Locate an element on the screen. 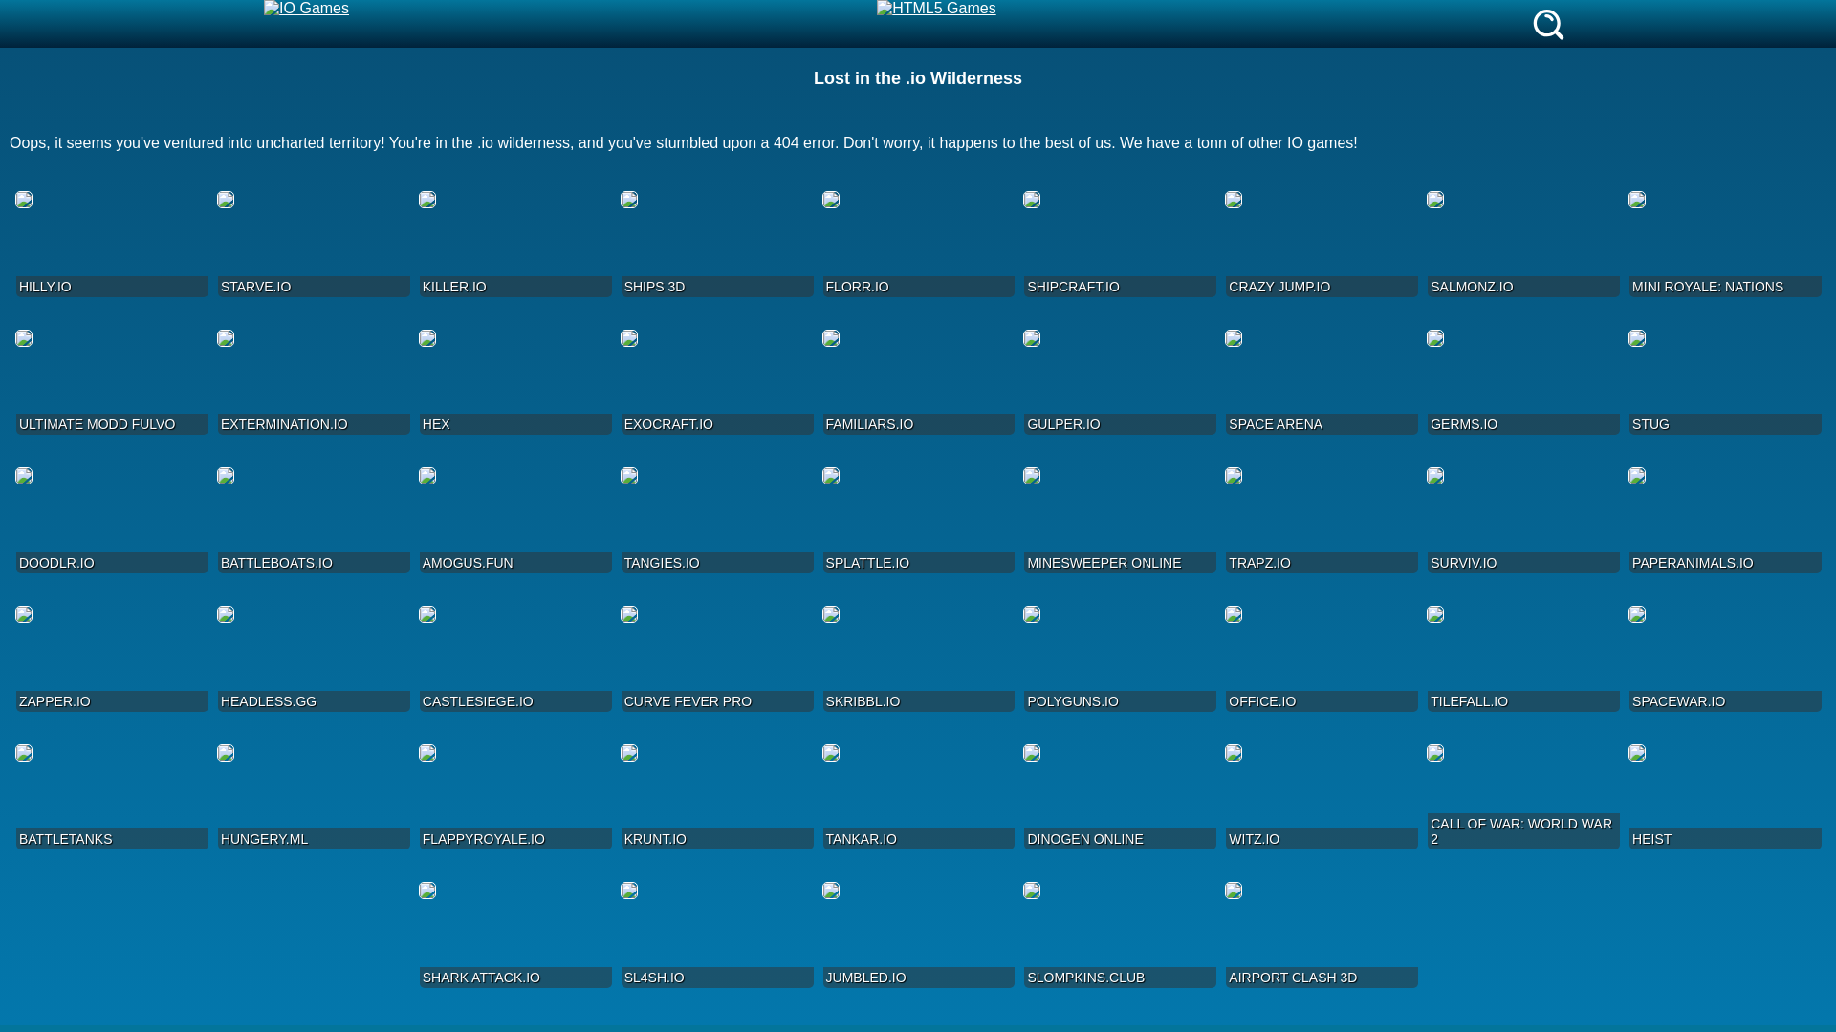 This screenshot has height=1032, width=1836. OFFICE.IO is located at coordinates (1321, 660).